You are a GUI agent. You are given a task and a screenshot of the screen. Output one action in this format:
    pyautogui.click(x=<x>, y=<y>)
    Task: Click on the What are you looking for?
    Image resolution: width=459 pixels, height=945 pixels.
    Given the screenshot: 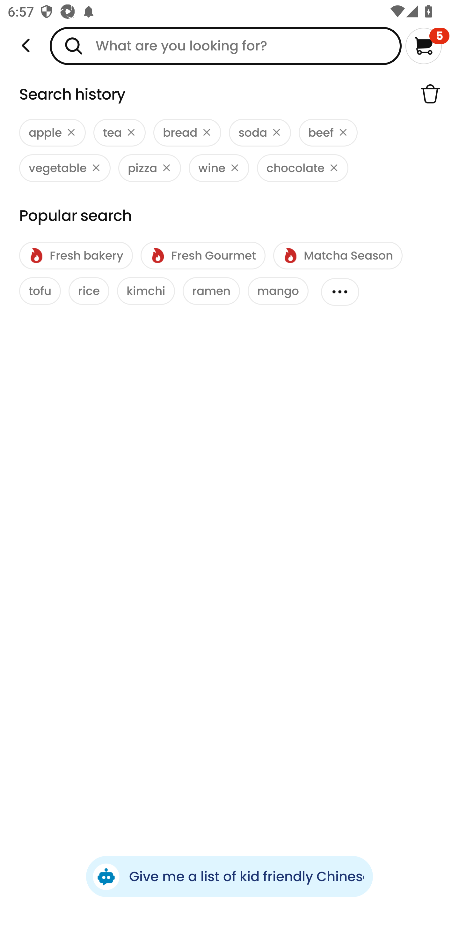 What is the action you would take?
    pyautogui.click(x=226, y=46)
    